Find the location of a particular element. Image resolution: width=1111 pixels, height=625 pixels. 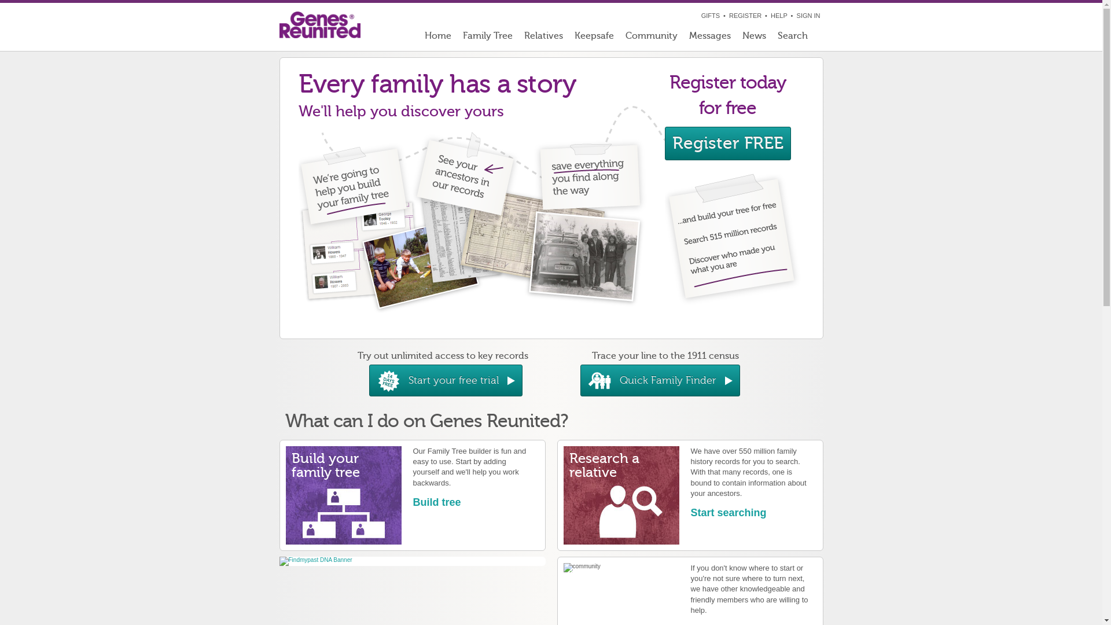

News is located at coordinates (753, 38).